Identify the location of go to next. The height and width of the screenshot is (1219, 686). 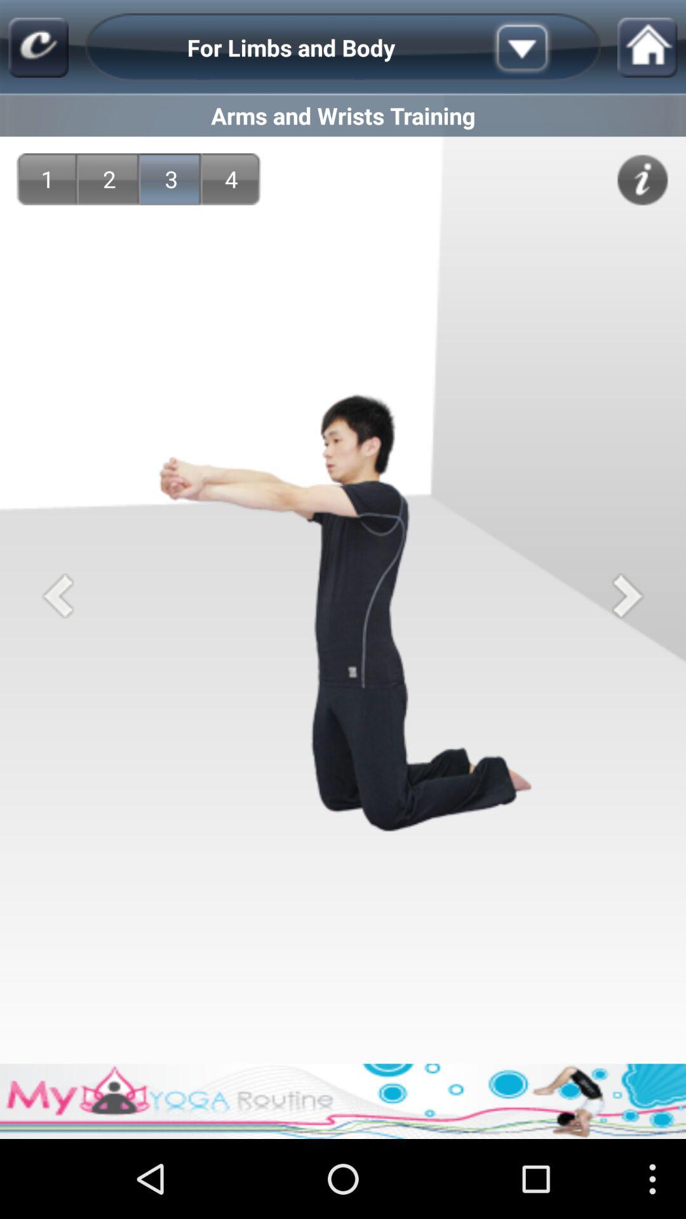
(628, 596).